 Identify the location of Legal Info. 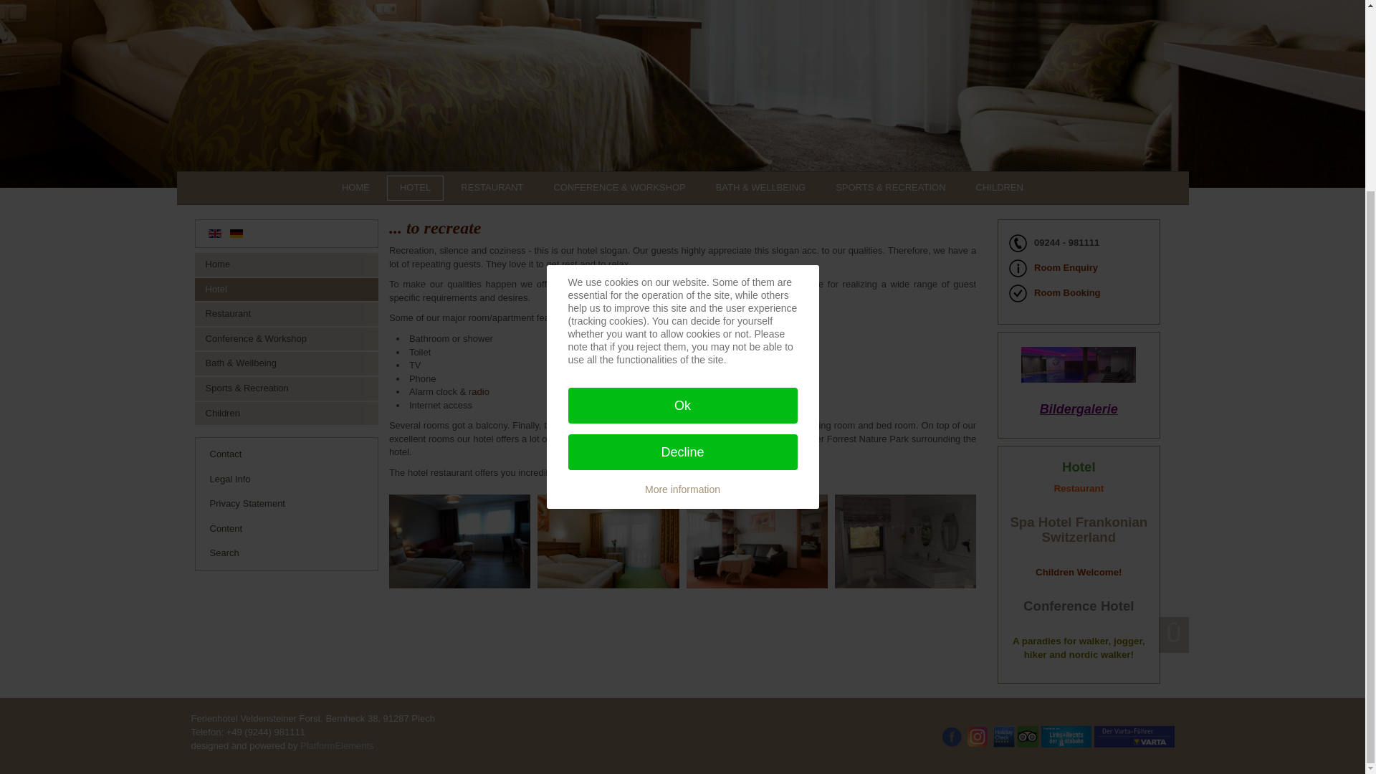
(287, 479).